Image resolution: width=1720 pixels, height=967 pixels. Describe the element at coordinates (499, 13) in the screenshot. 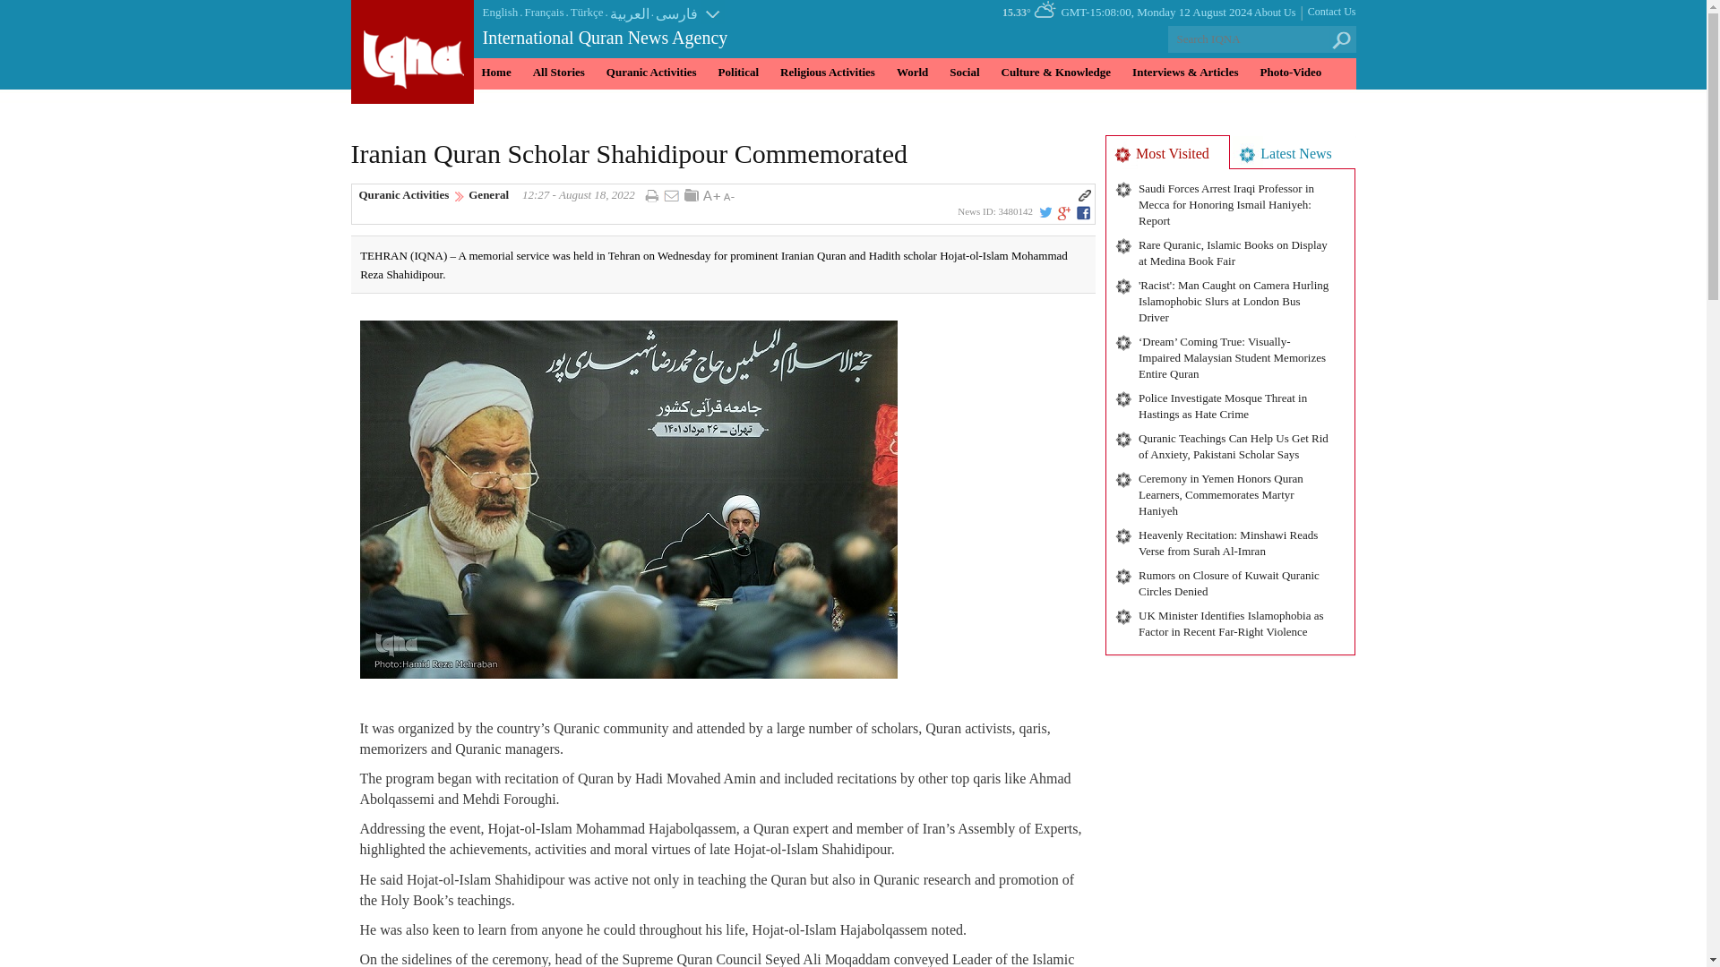

I see `English` at that location.